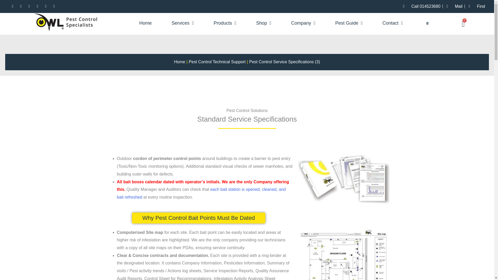  Describe the element at coordinates (67, 22) in the screenshot. I see `Owl Pest Control Specialists Dublin Main Logo` at that location.